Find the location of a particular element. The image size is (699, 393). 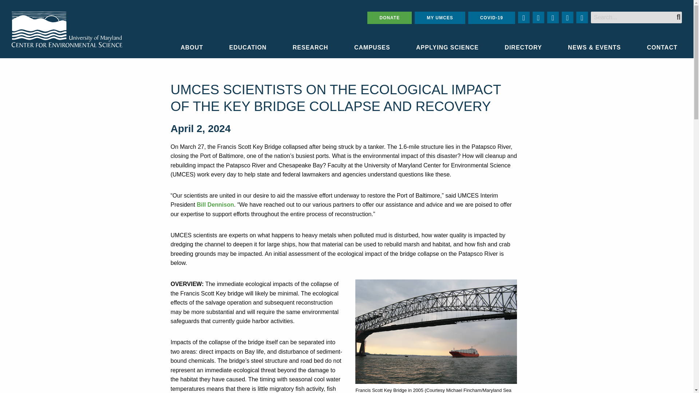

COVID-19 is located at coordinates (491, 17).